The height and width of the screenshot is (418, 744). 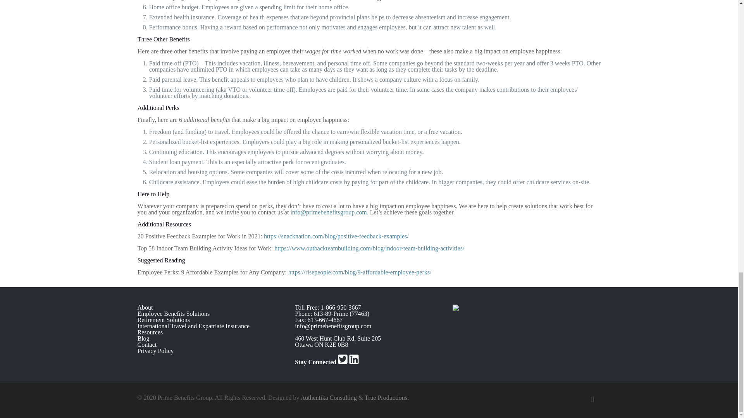 I want to click on Privacy Policy, so click(x=155, y=351).